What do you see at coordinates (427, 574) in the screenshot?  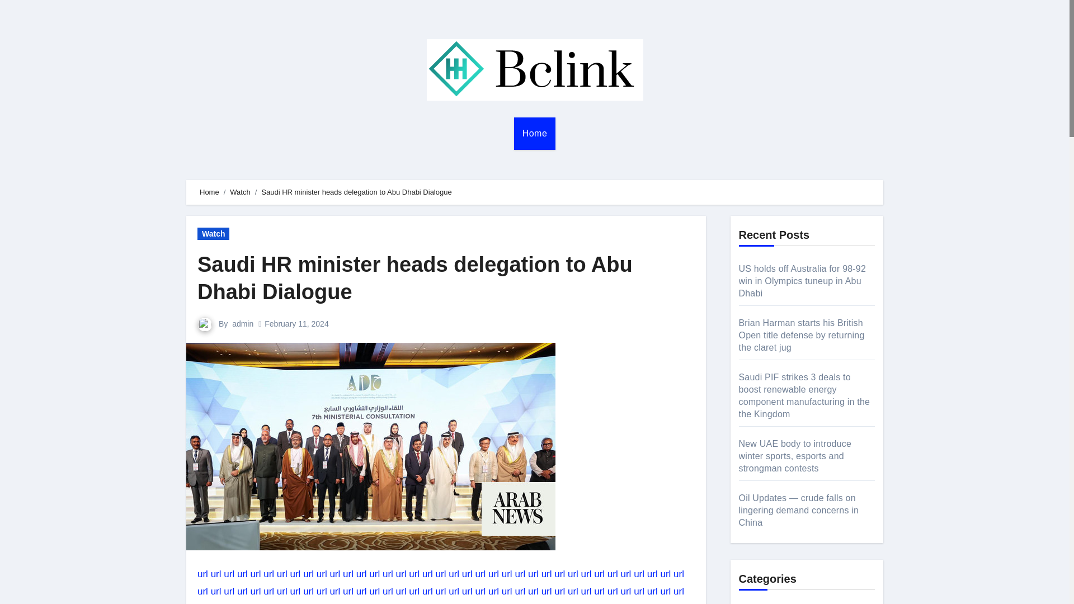 I see `url` at bounding box center [427, 574].